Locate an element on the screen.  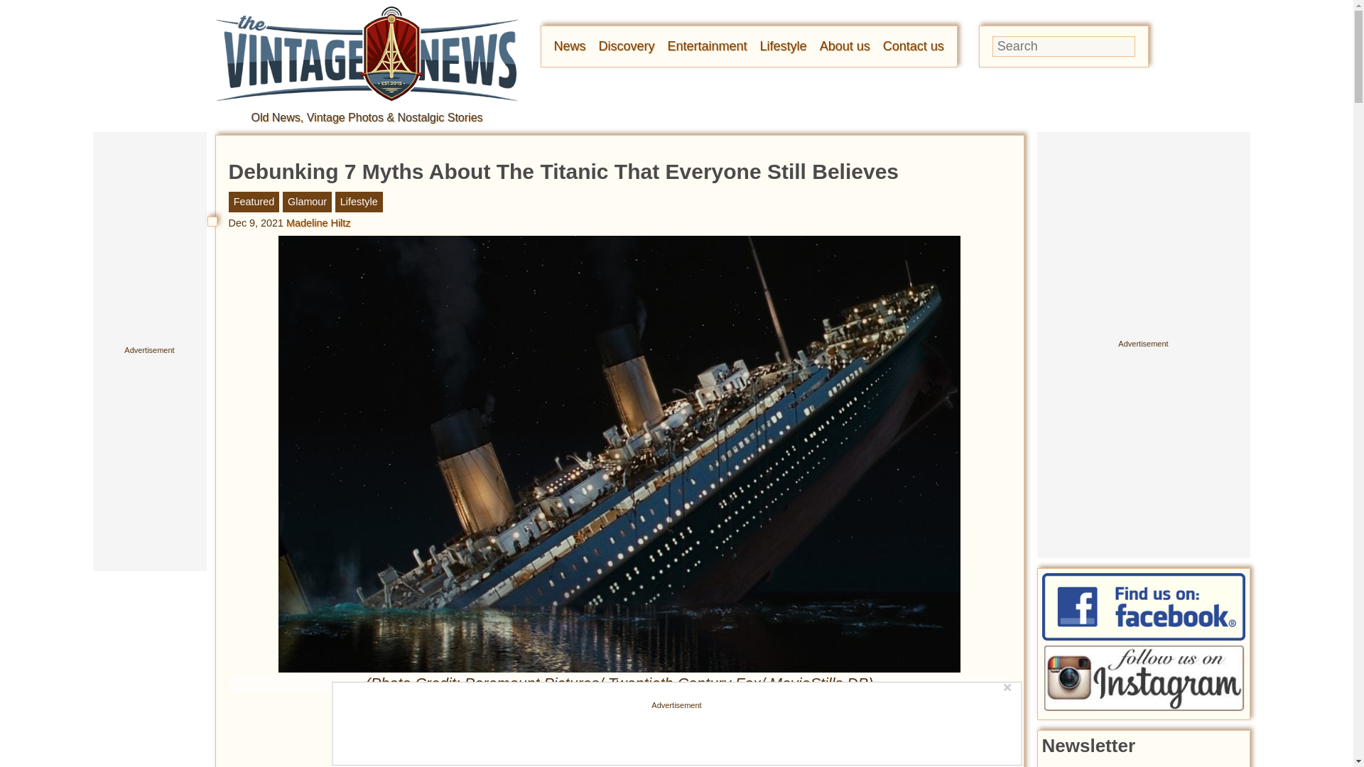
Lifestyle is located at coordinates (783, 45).